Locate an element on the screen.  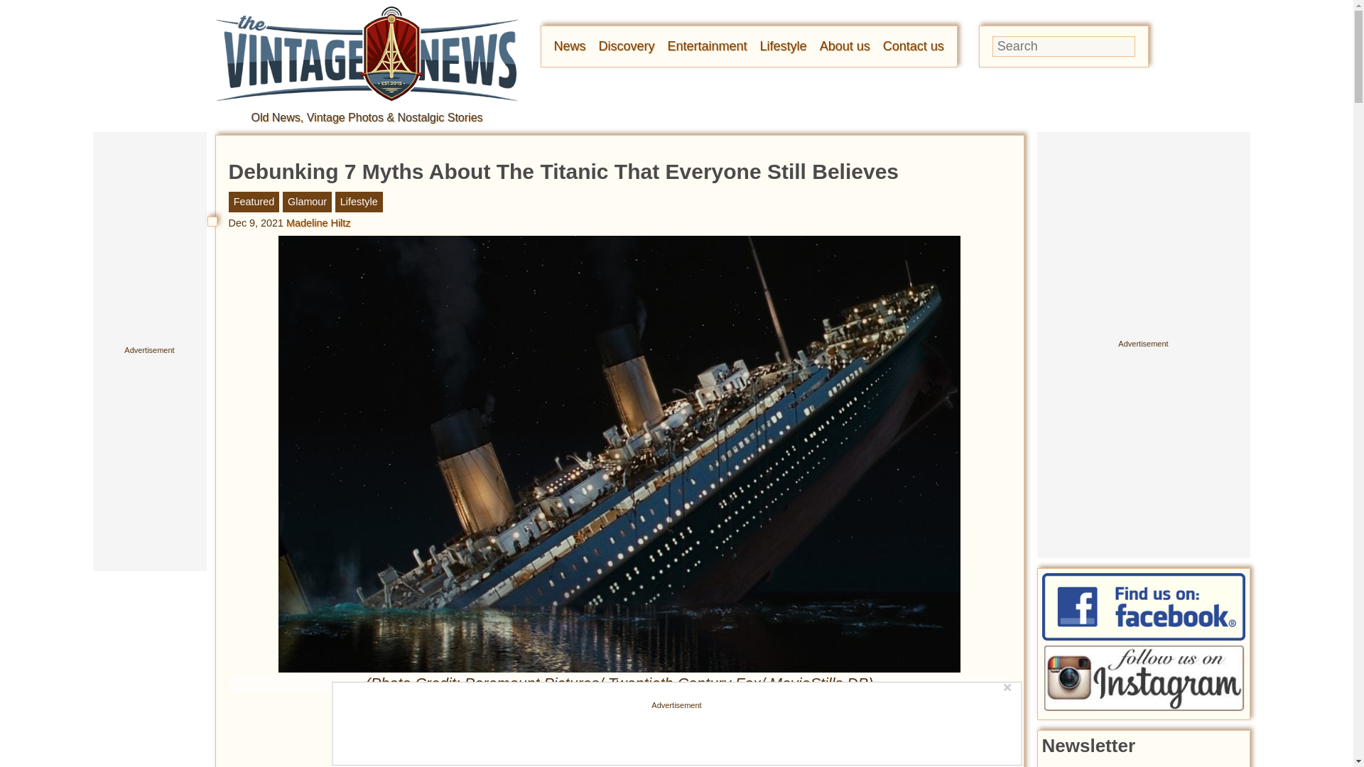
Lifestyle is located at coordinates (783, 45).